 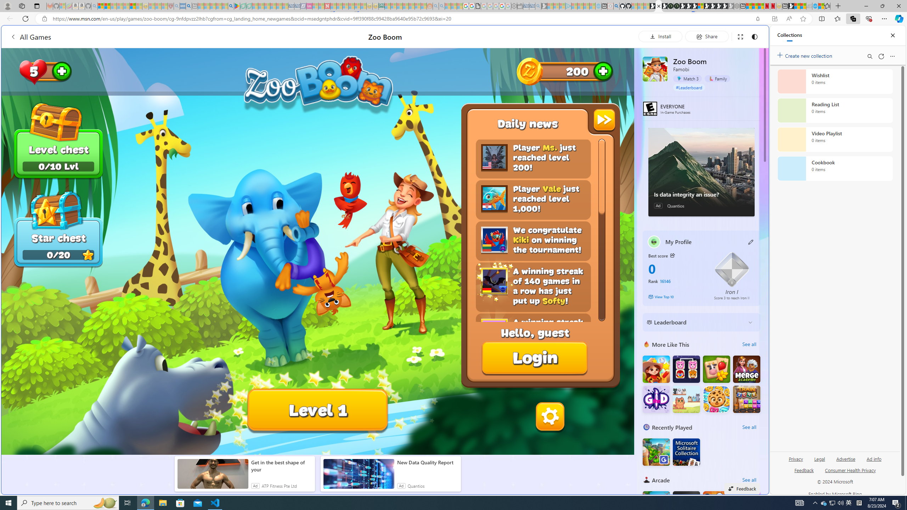 I want to click on Wallet - Sleeping, so click(x=520, y=6).